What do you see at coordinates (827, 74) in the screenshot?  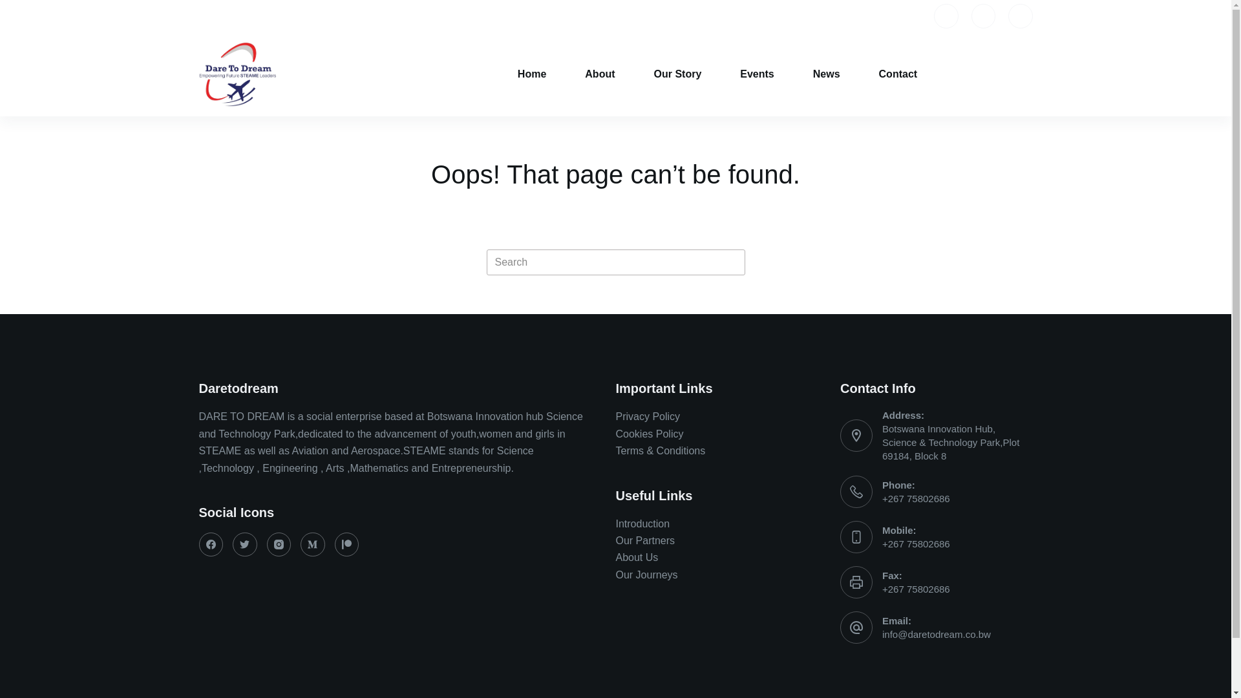 I see `News` at bounding box center [827, 74].